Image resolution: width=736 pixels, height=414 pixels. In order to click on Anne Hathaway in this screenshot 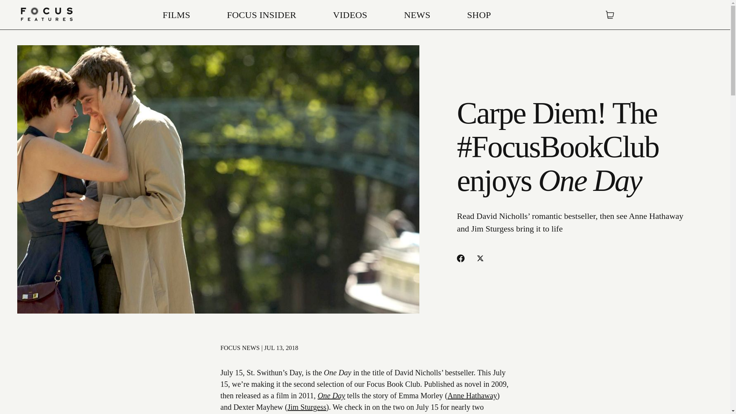, I will do `click(472, 396)`.